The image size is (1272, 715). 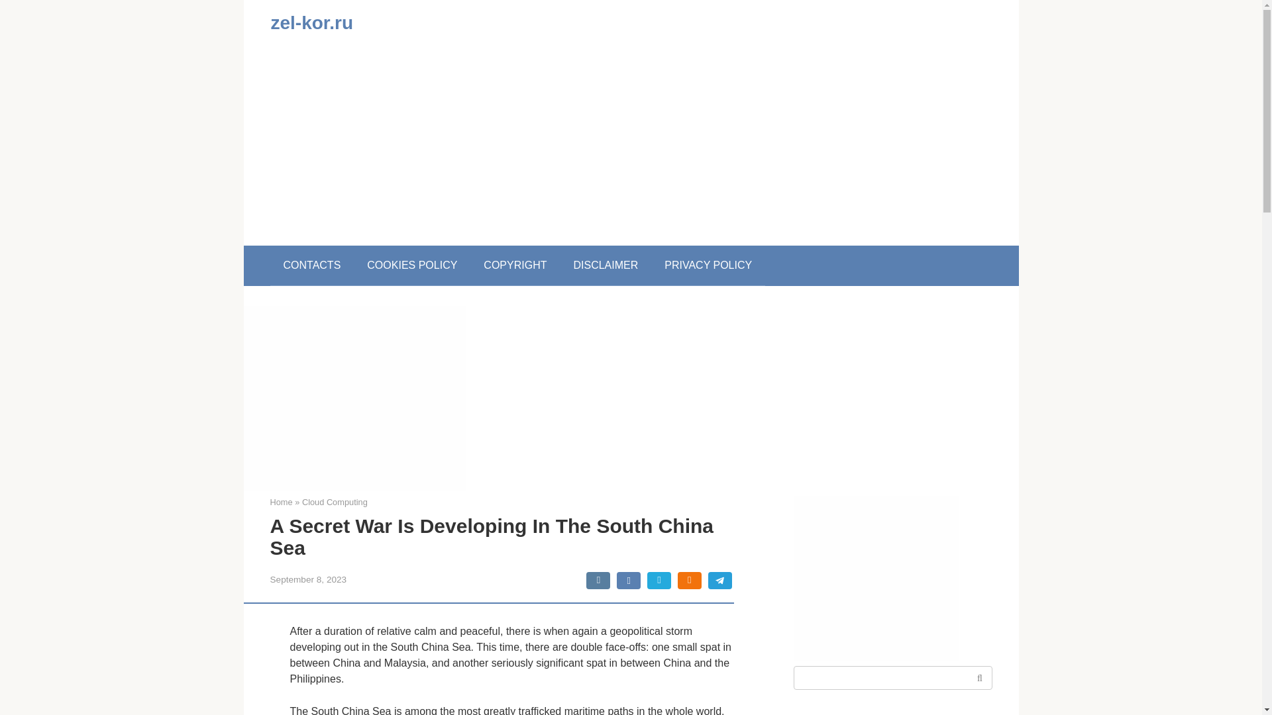 What do you see at coordinates (606, 265) in the screenshot?
I see `DISCLAIMER` at bounding box center [606, 265].